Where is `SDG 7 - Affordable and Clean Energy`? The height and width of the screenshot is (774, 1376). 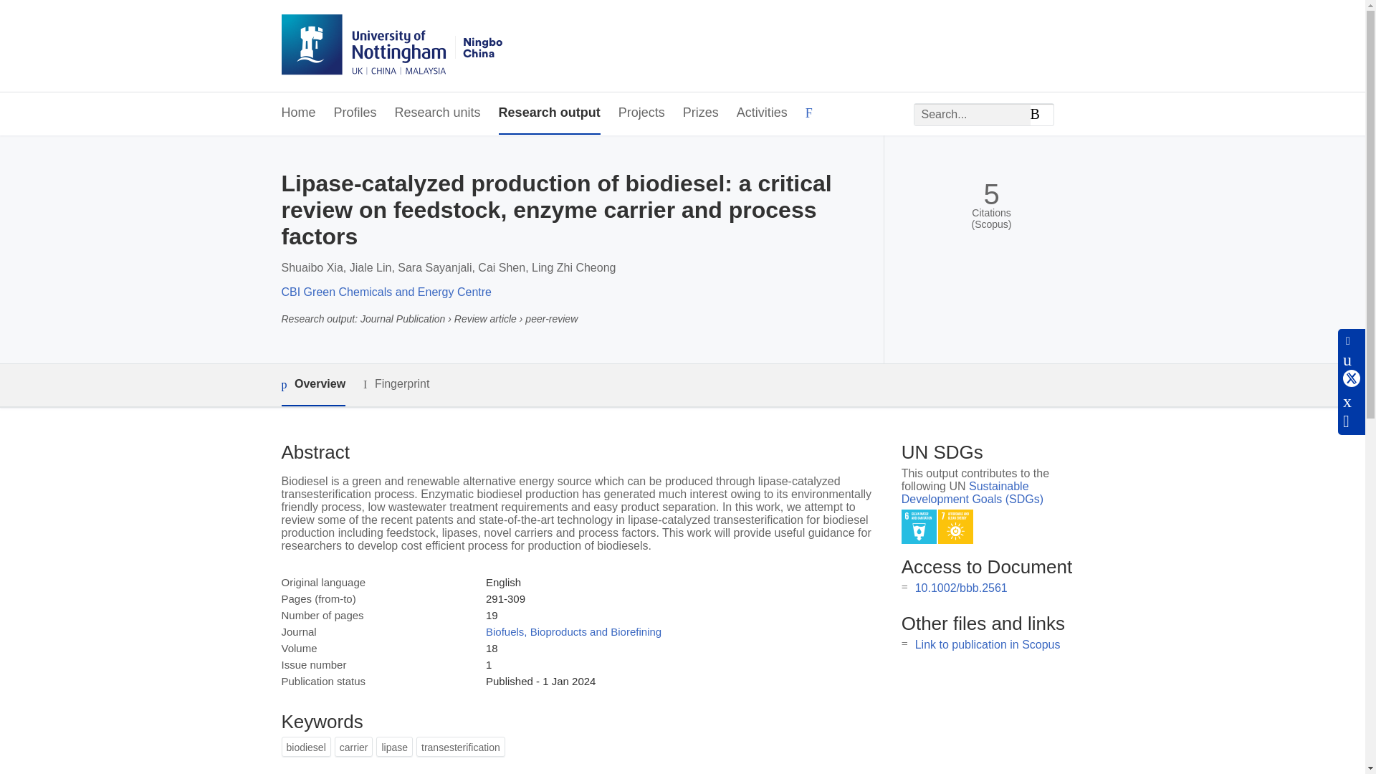 SDG 7 - Affordable and Clean Energy is located at coordinates (955, 527).